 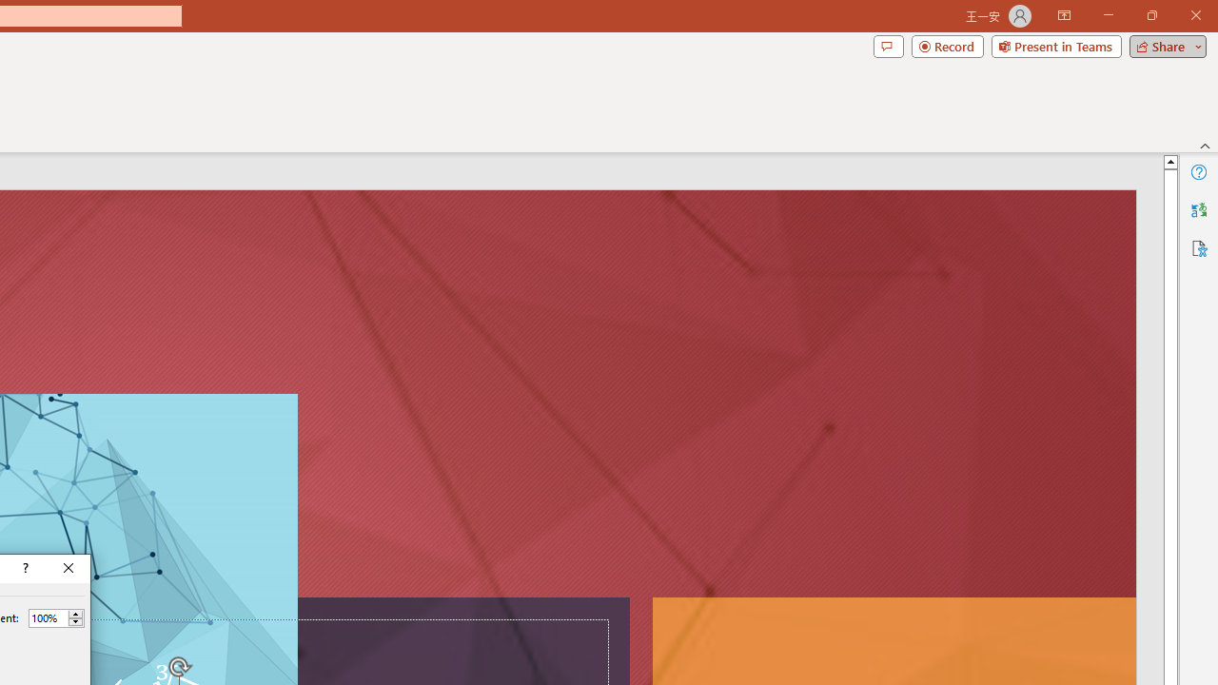 I want to click on Percent, so click(x=56, y=618).